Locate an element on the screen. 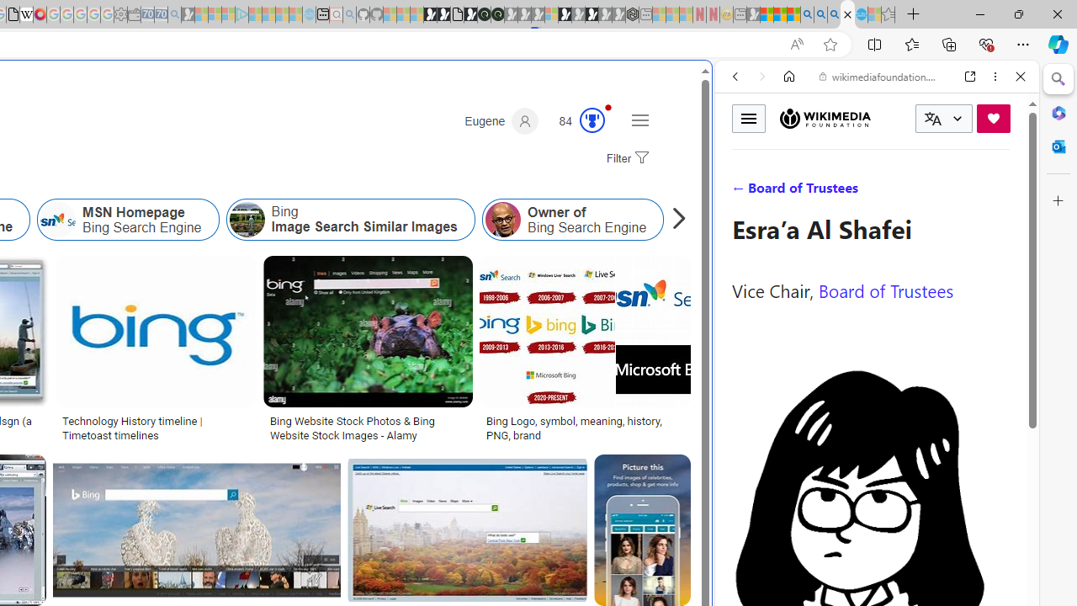 The height and width of the screenshot is (606, 1077). AutomationID: rh_meter is located at coordinates (592, 120).